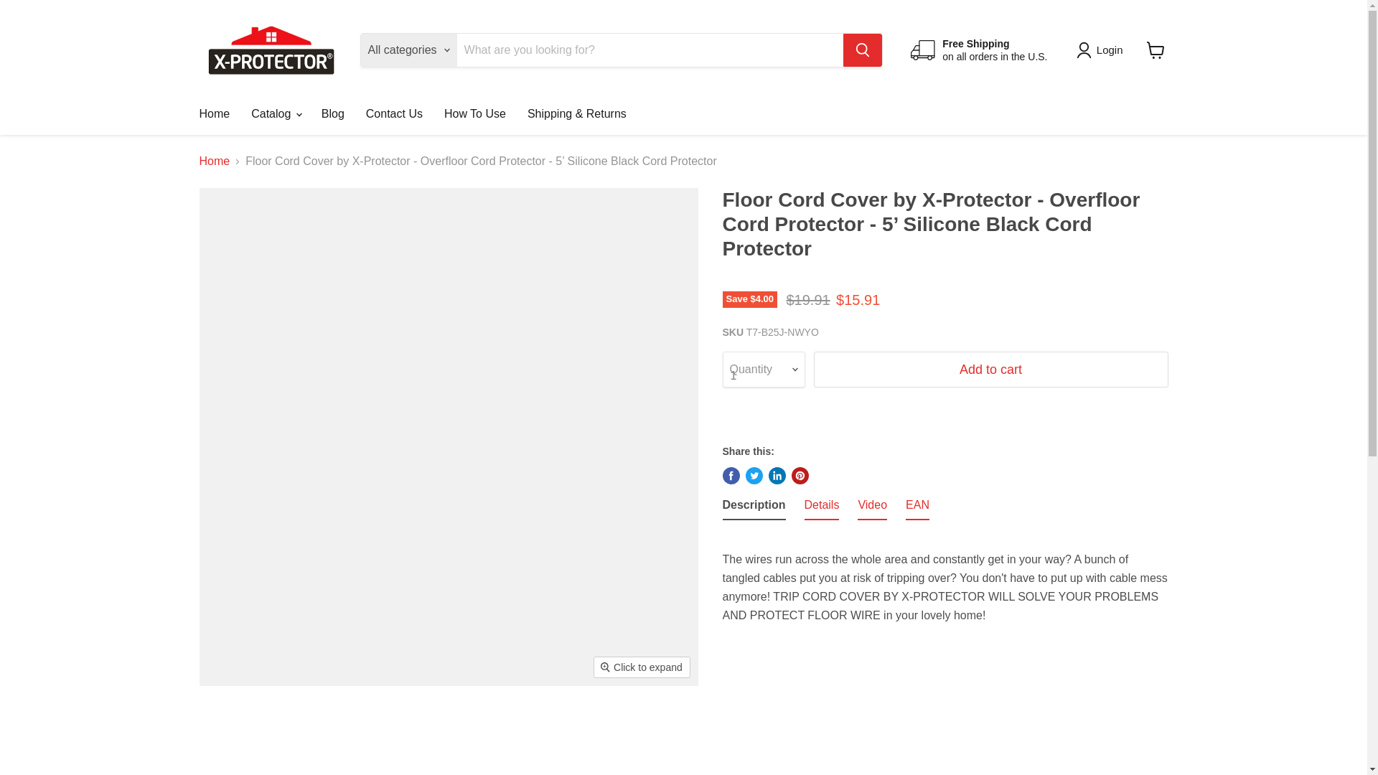  What do you see at coordinates (395, 114) in the screenshot?
I see `Contact Us` at bounding box center [395, 114].